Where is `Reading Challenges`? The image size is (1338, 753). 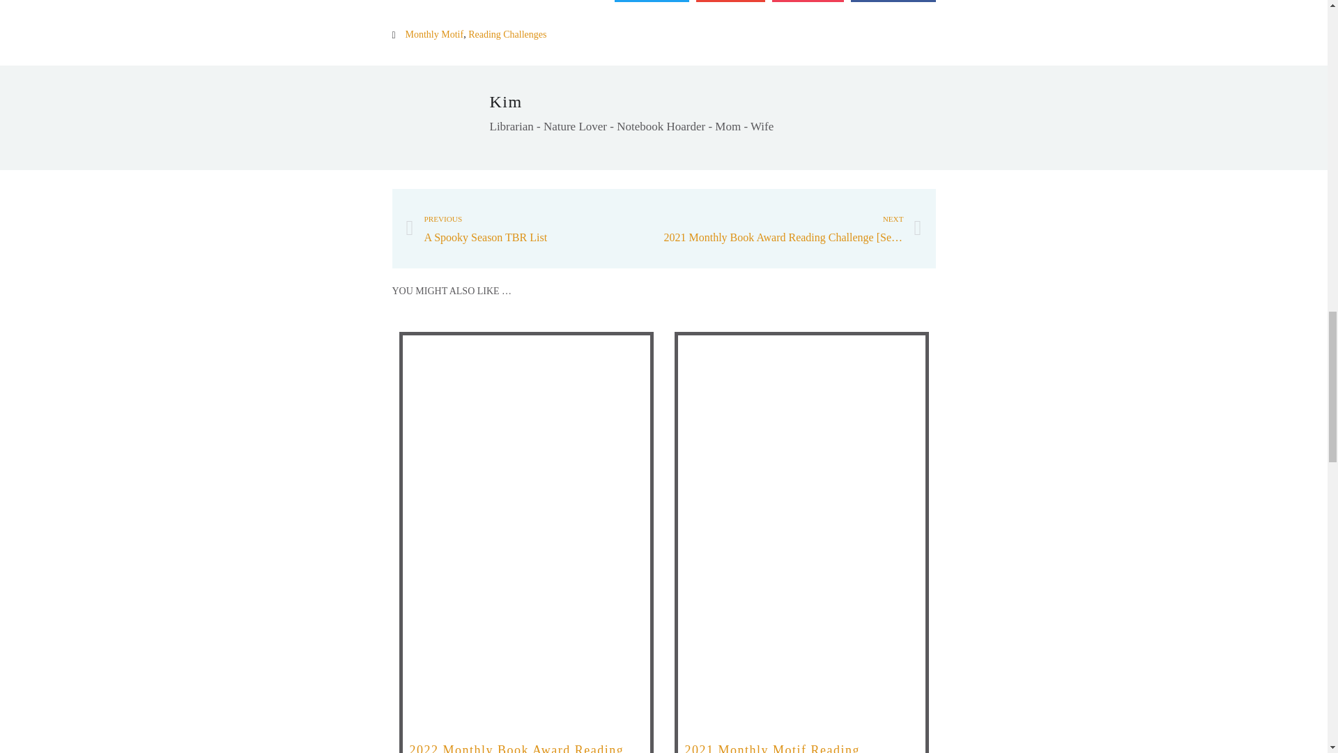 Reading Challenges is located at coordinates (507, 35).